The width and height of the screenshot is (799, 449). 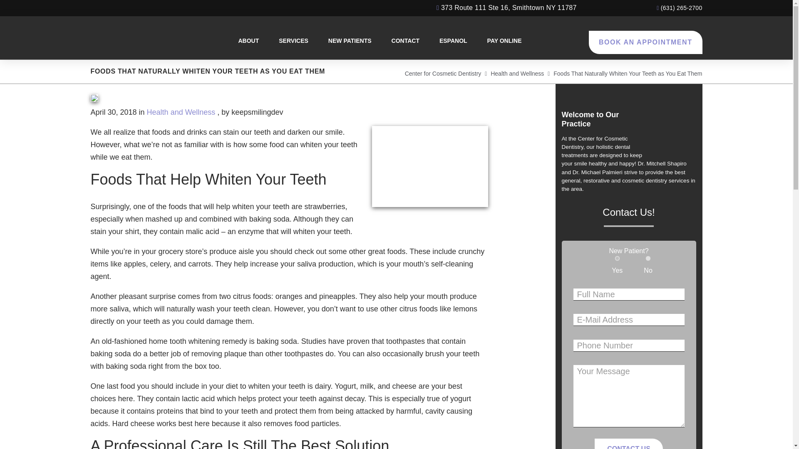 What do you see at coordinates (405, 41) in the screenshot?
I see `CONTACT` at bounding box center [405, 41].